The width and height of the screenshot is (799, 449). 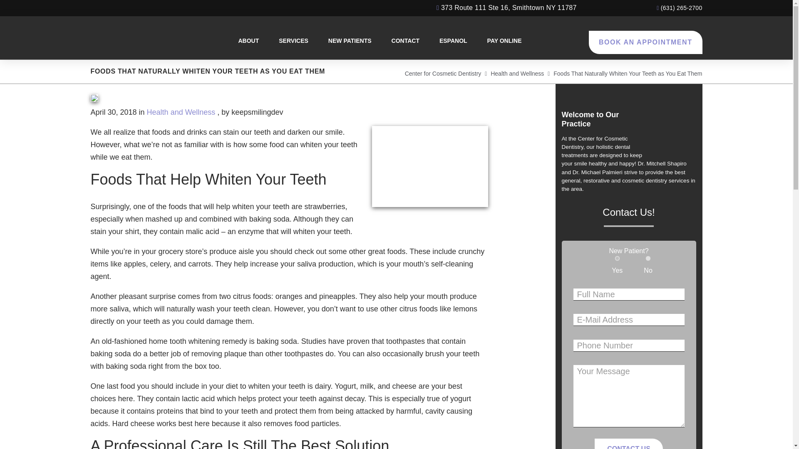 What do you see at coordinates (405, 41) in the screenshot?
I see `CONTACT` at bounding box center [405, 41].